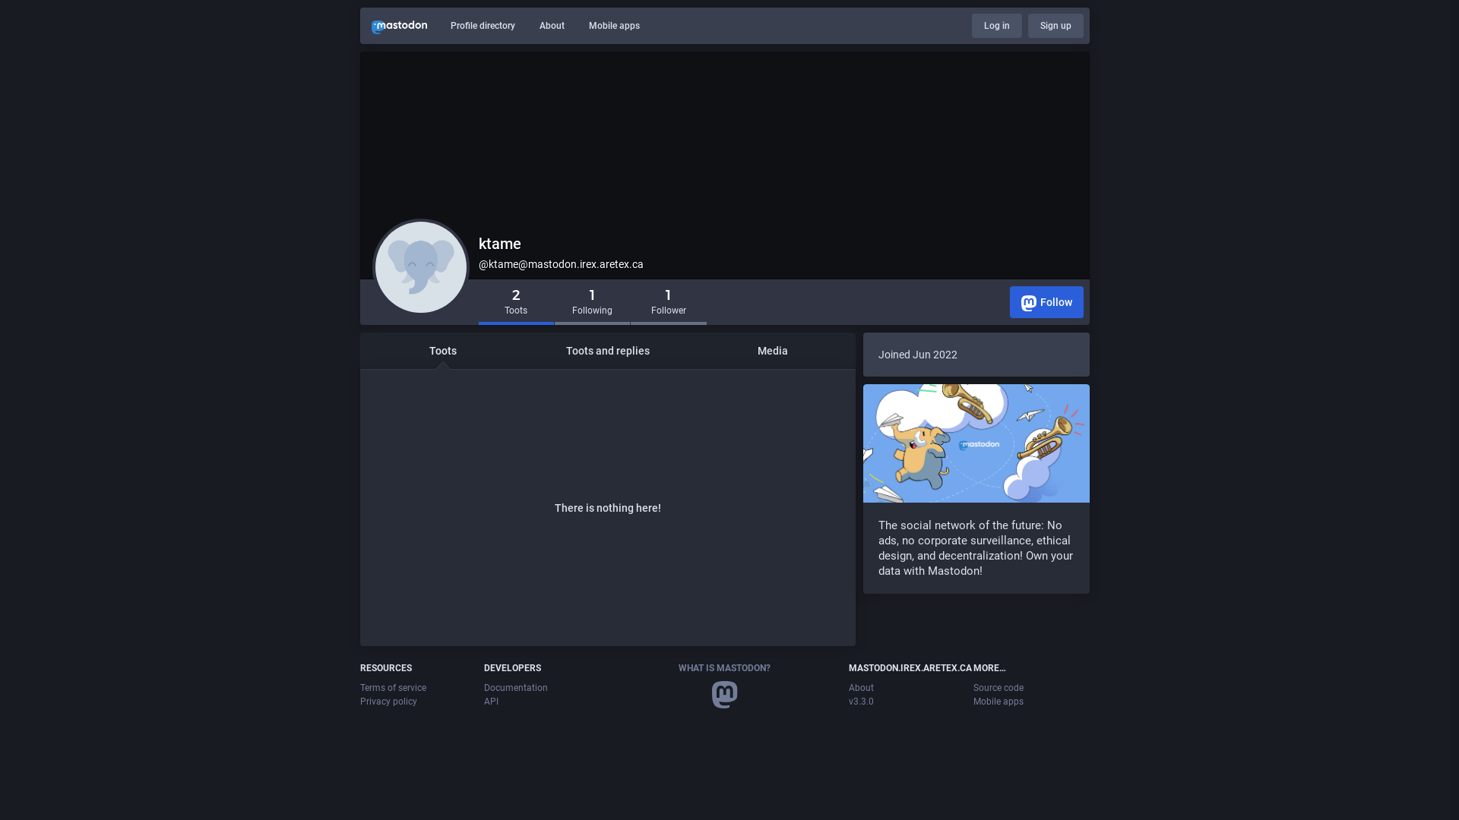 The image size is (1459, 820). I want to click on Toots, so click(442, 351).